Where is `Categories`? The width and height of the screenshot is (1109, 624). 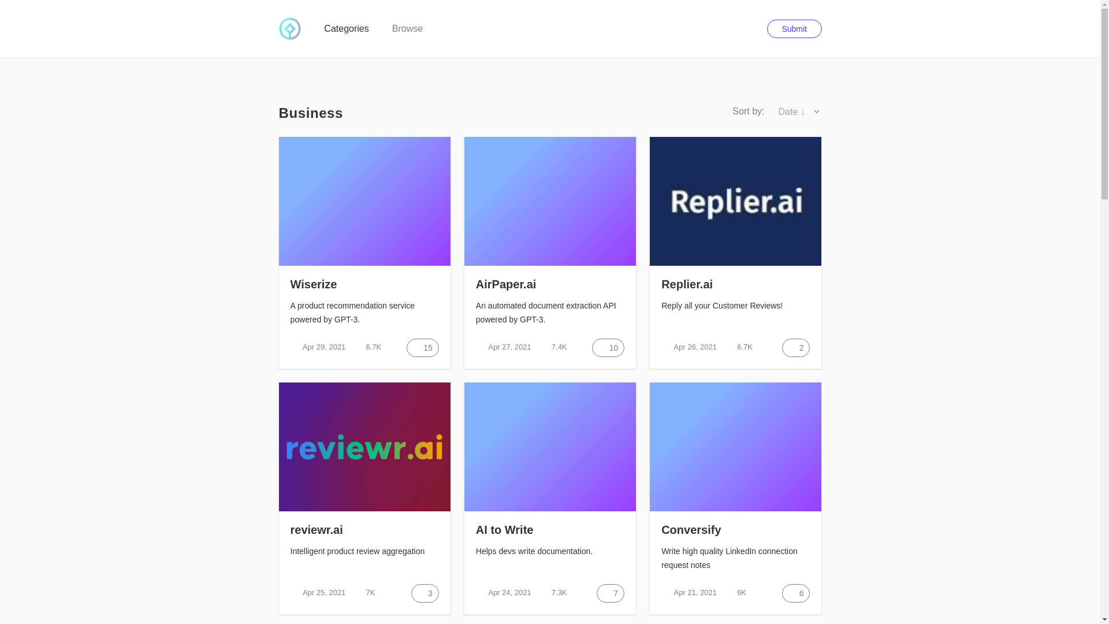 Categories is located at coordinates (345, 28).